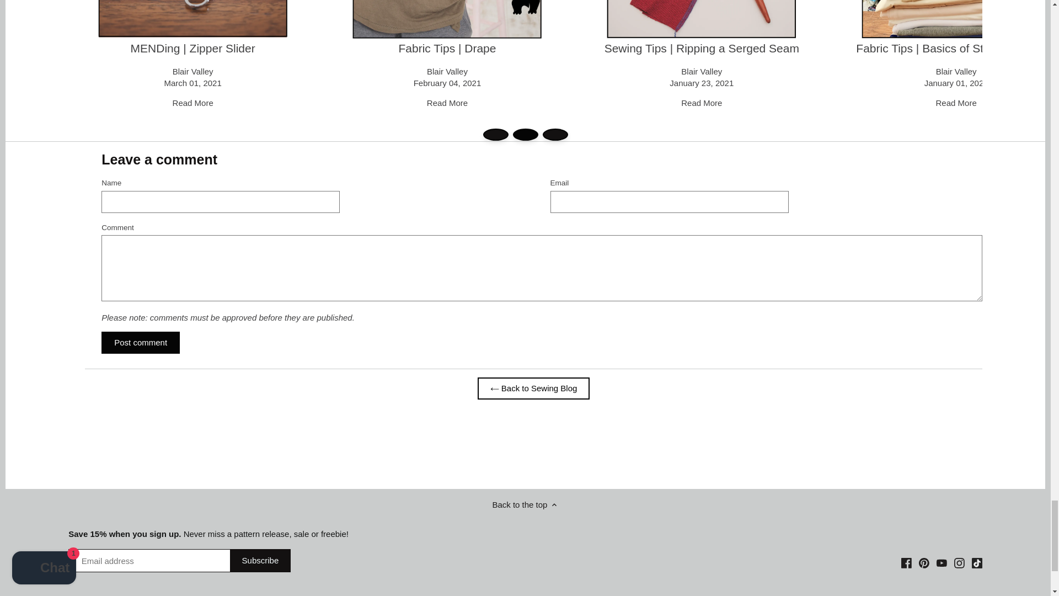 This screenshot has height=596, width=1059. I want to click on Post comment, so click(141, 342).